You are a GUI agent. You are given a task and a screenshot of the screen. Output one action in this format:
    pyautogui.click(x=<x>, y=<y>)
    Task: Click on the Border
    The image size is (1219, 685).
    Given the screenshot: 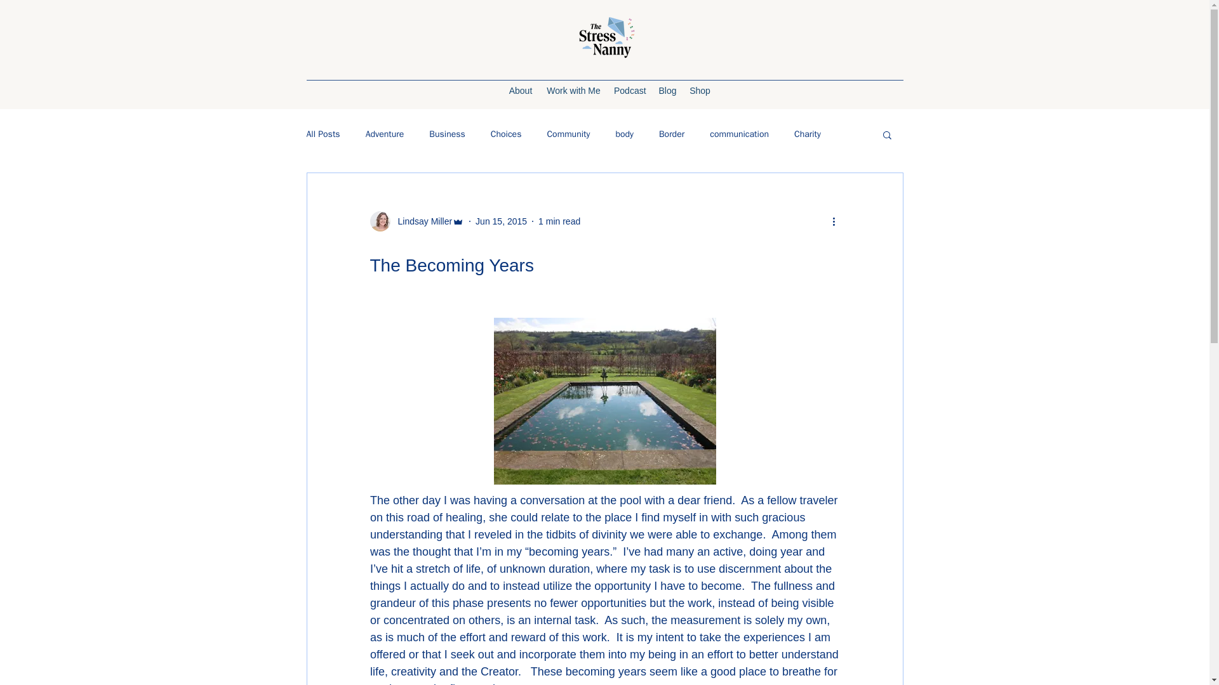 What is the action you would take?
    pyautogui.click(x=672, y=134)
    